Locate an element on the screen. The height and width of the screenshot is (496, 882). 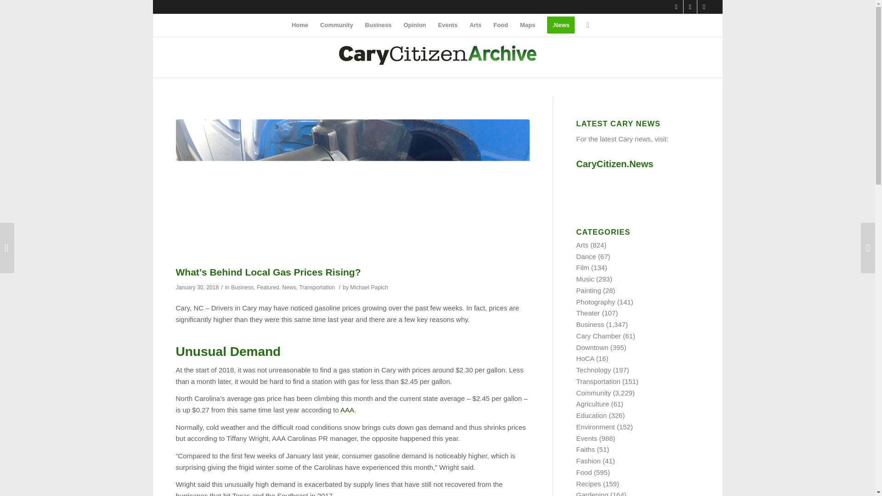
Featured is located at coordinates (268, 287).